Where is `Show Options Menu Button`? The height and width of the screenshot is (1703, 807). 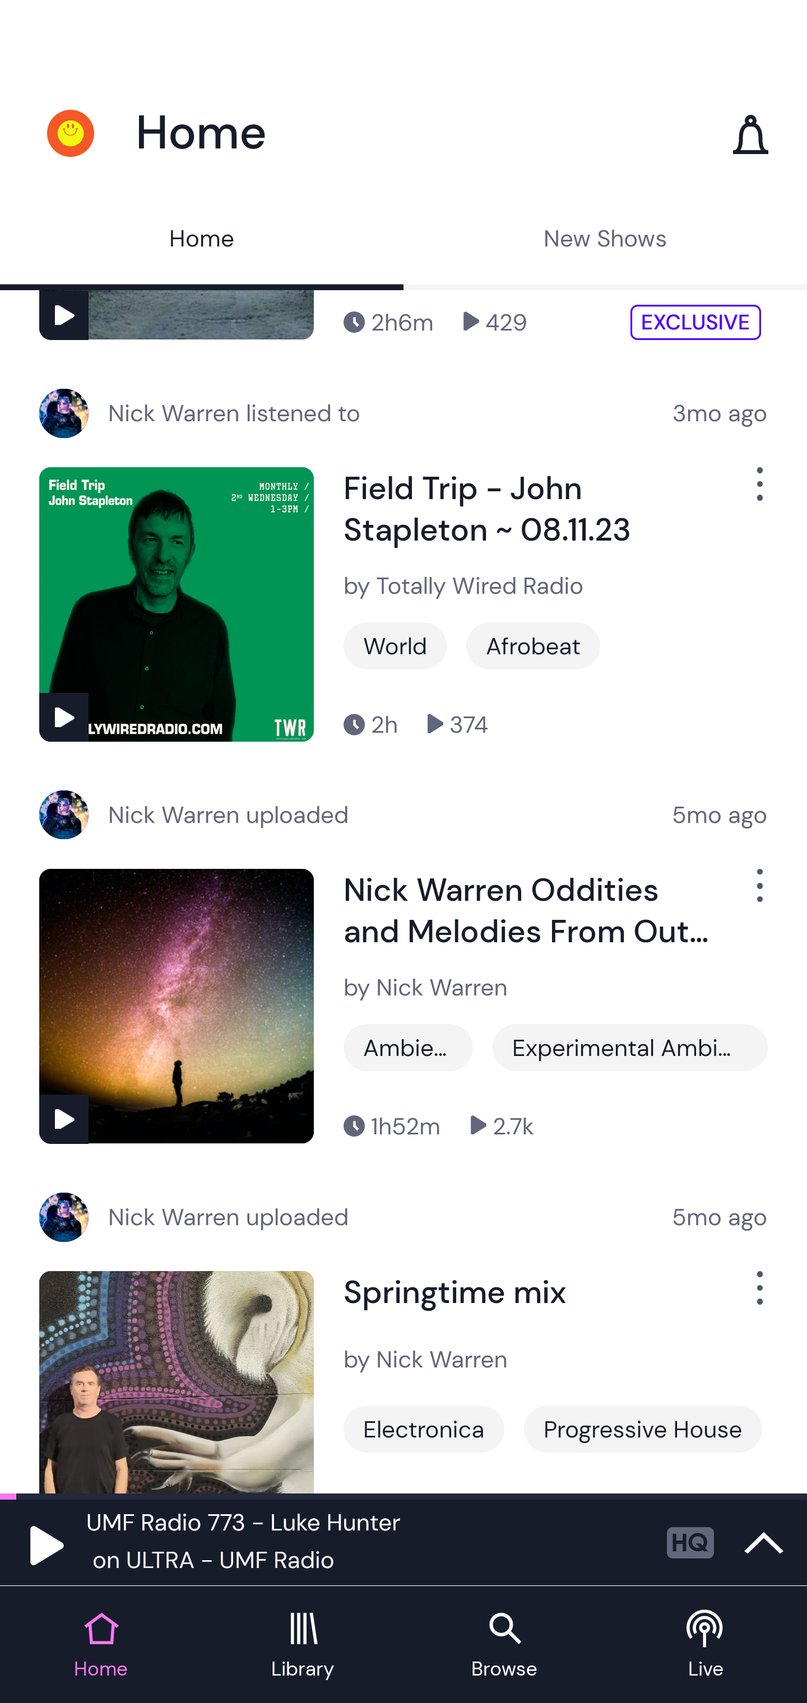 Show Options Menu Button is located at coordinates (758, 492).